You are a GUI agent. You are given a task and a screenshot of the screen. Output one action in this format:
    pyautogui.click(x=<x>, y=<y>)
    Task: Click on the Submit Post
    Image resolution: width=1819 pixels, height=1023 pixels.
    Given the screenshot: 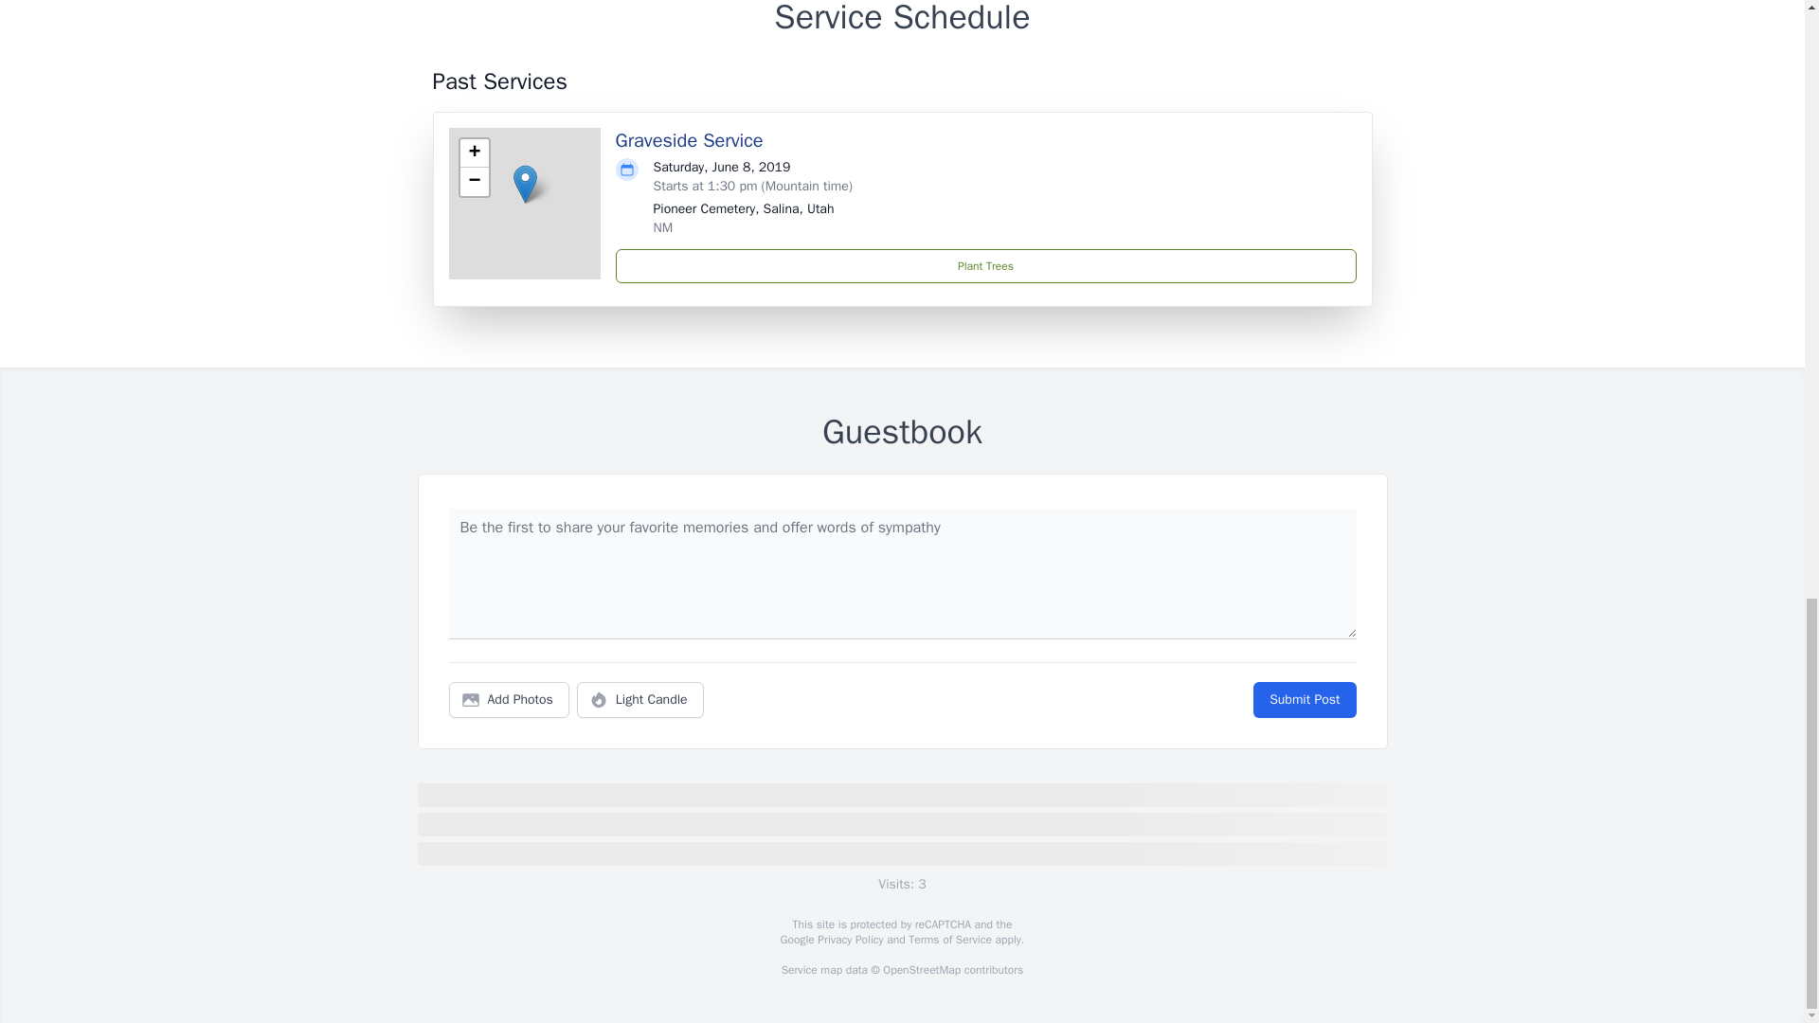 What is the action you would take?
    pyautogui.click(x=1304, y=700)
    